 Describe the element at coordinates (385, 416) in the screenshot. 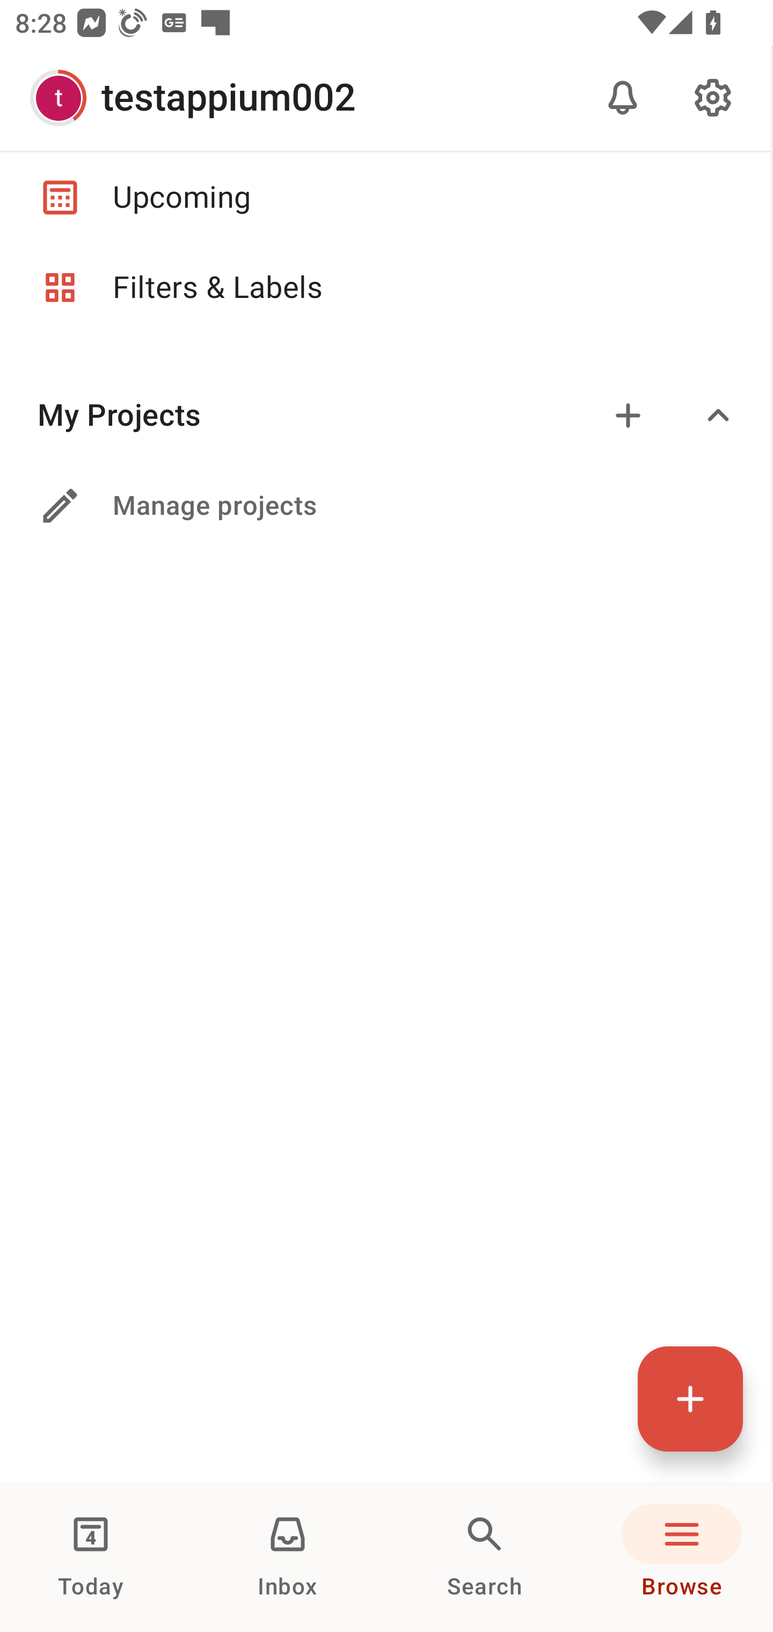

I see `My Projects Add Expand/collapse` at that location.